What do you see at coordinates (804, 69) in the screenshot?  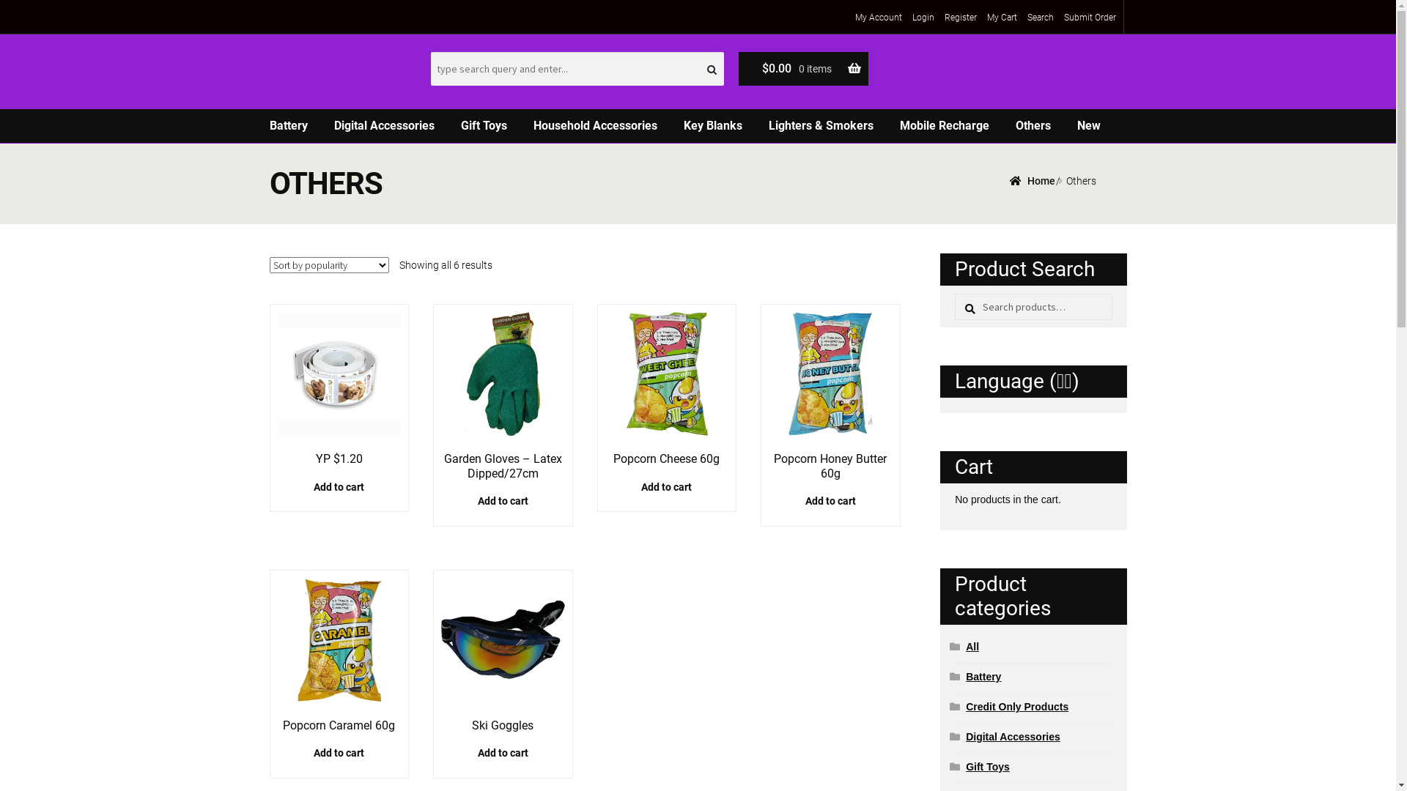 I see `$0.00 0 items` at bounding box center [804, 69].